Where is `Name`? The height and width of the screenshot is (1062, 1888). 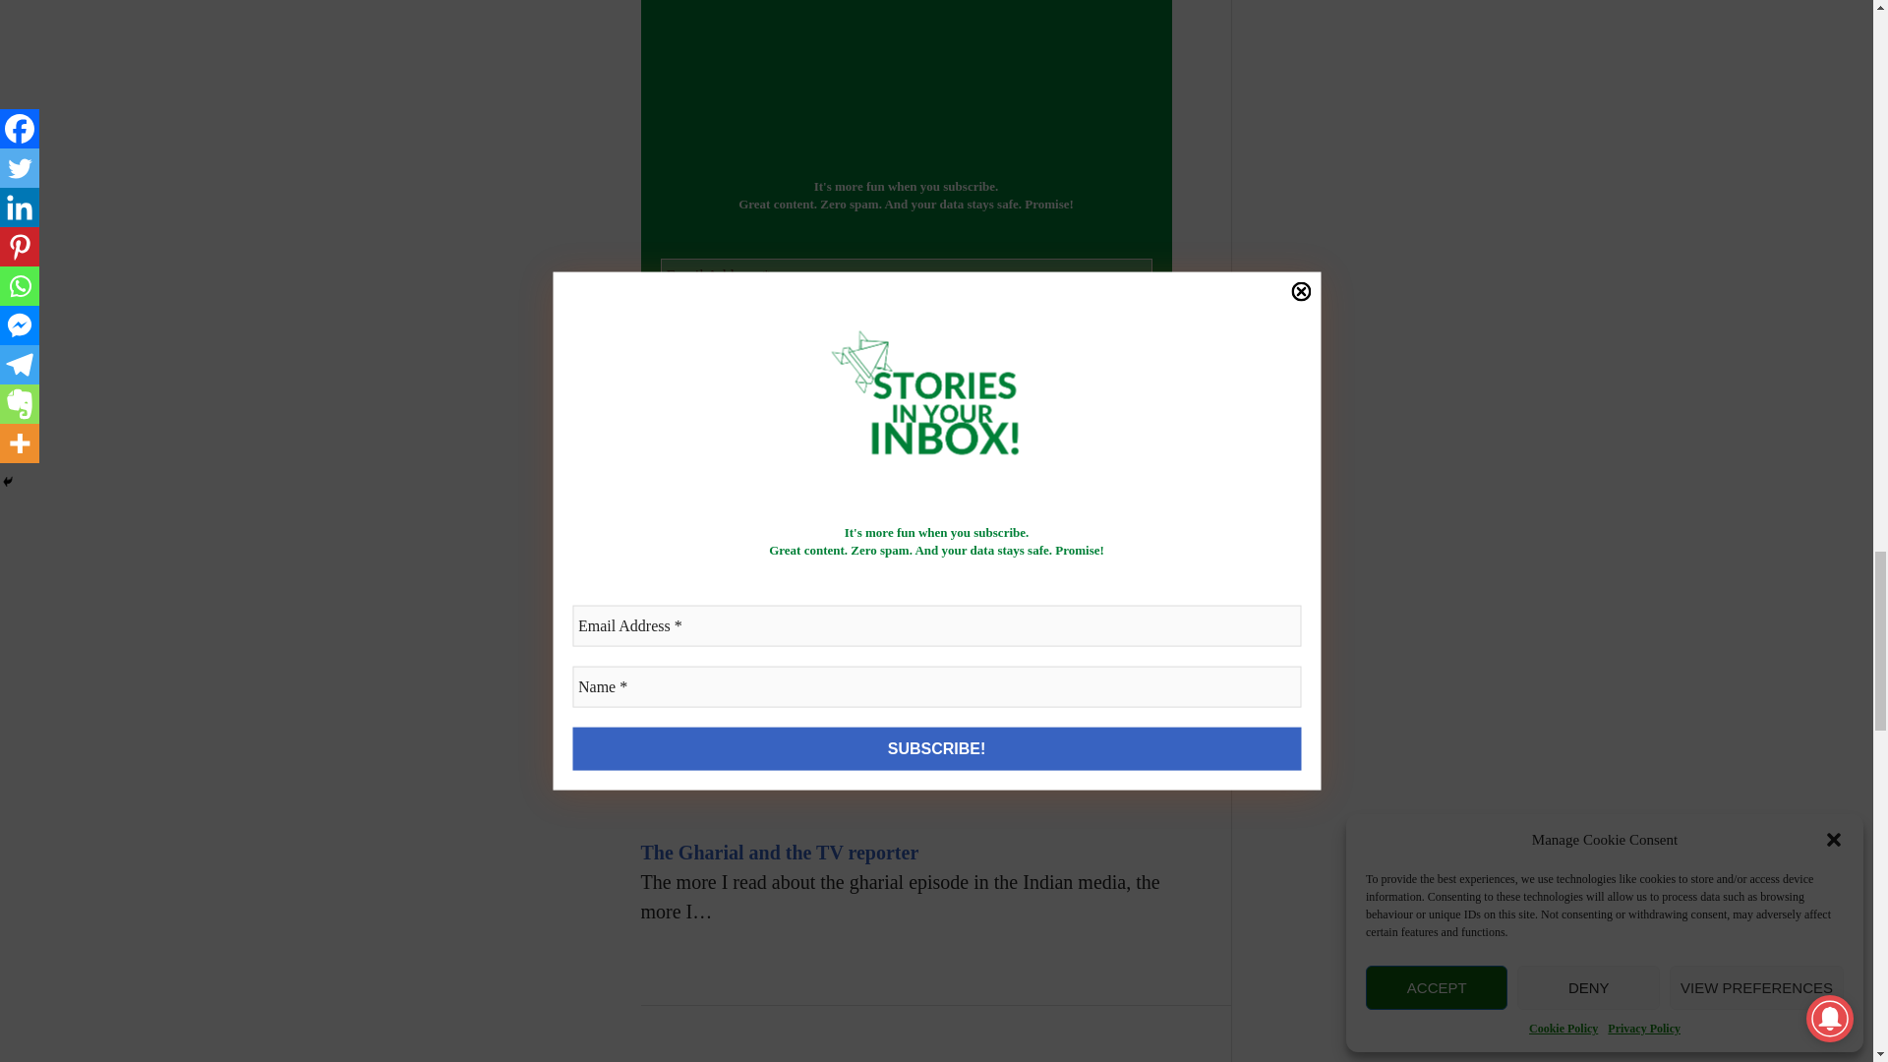 Name is located at coordinates (907, 330).